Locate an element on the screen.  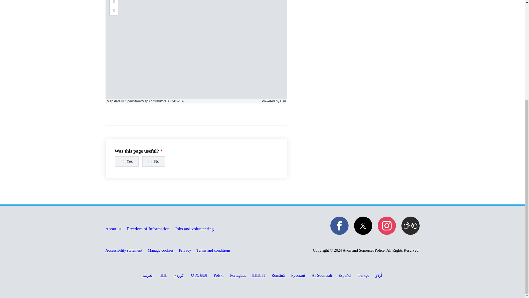
Facebook is located at coordinates (339, 226).